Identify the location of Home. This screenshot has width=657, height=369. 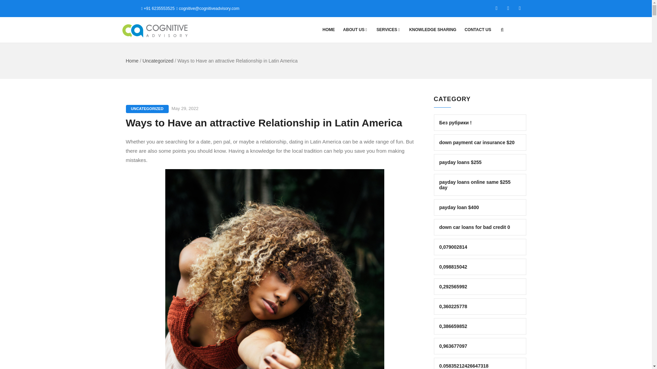
(132, 60).